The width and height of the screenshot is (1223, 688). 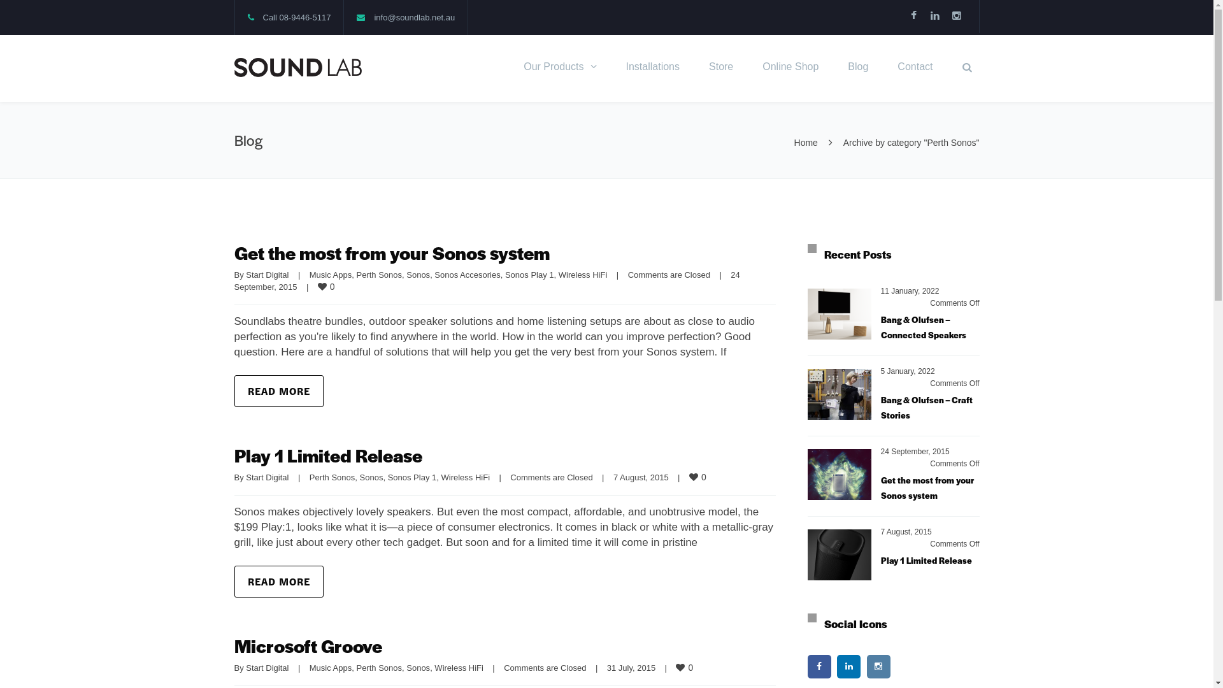 What do you see at coordinates (298, 67) in the screenshot?
I see `Soundlab` at bounding box center [298, 67].